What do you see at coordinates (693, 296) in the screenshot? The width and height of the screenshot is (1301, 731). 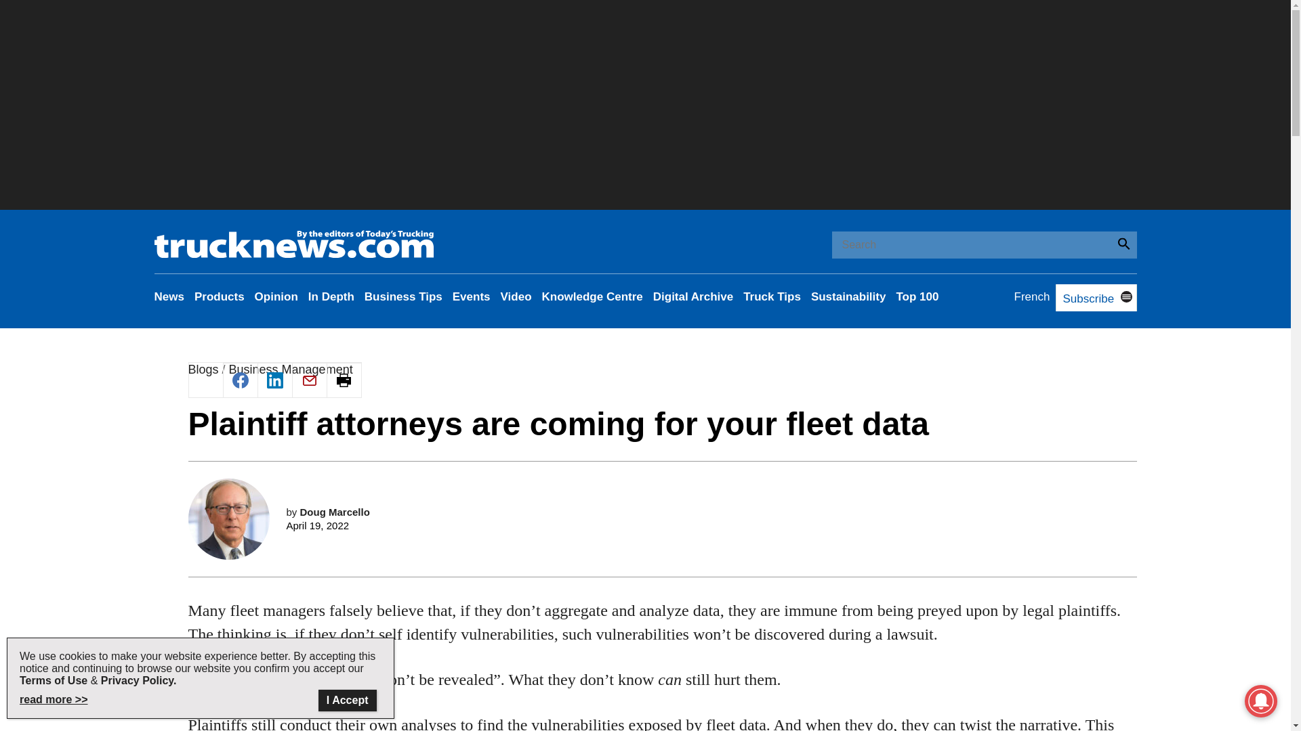 I see `Digital Archive` at bounding box center [693, 296].